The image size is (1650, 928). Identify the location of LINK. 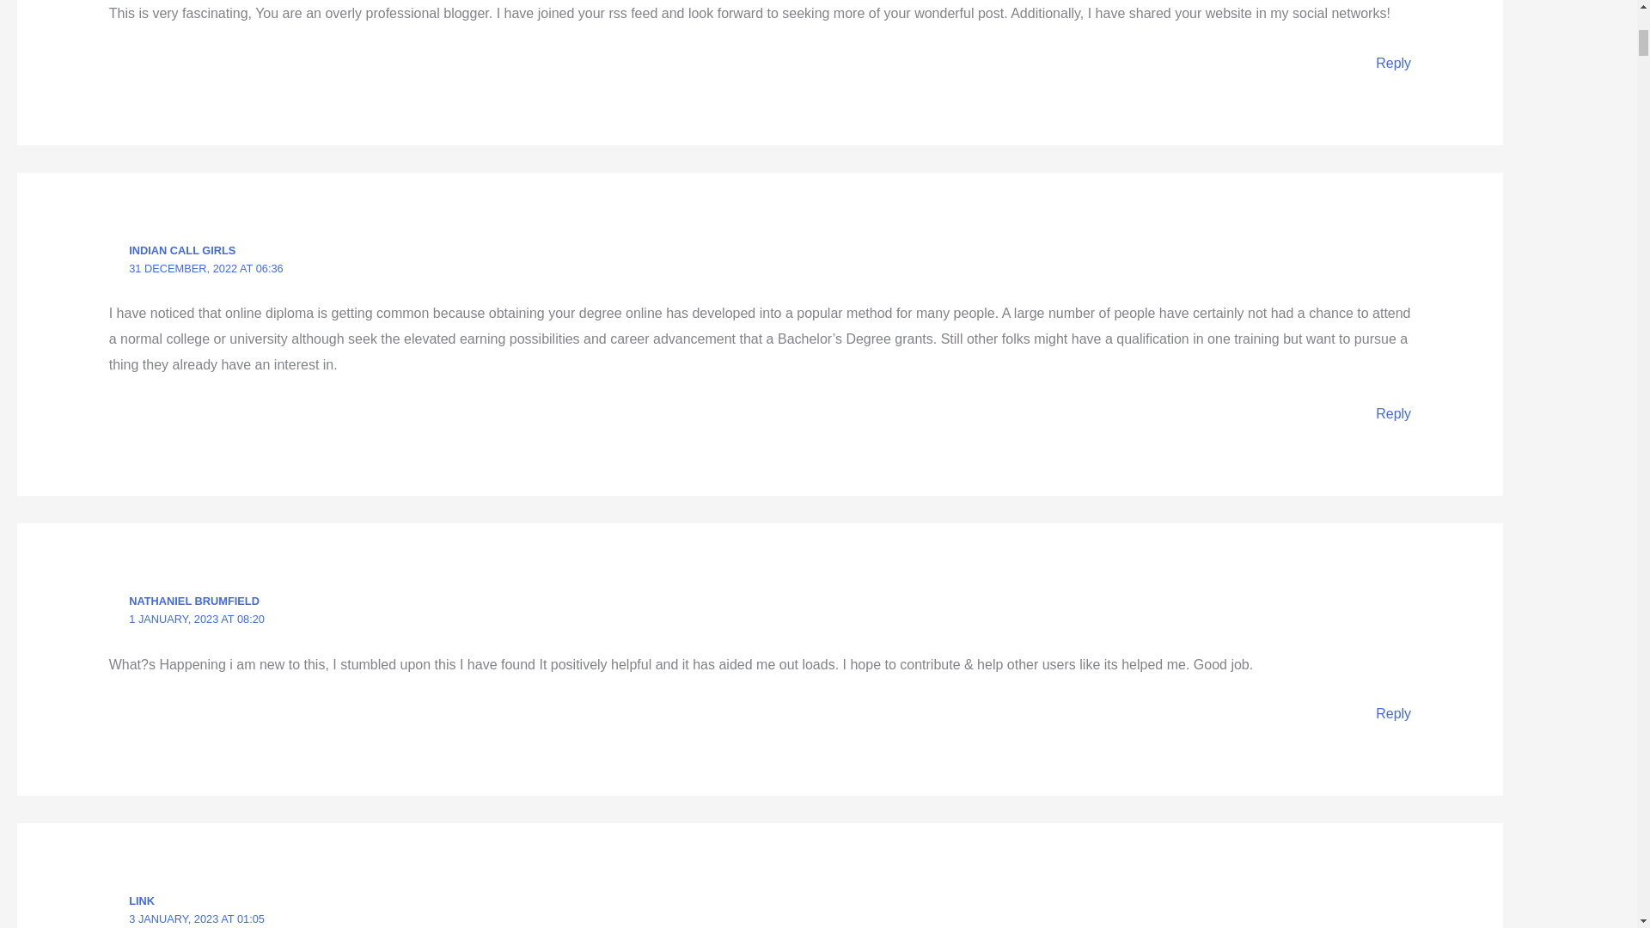
(141, 901).